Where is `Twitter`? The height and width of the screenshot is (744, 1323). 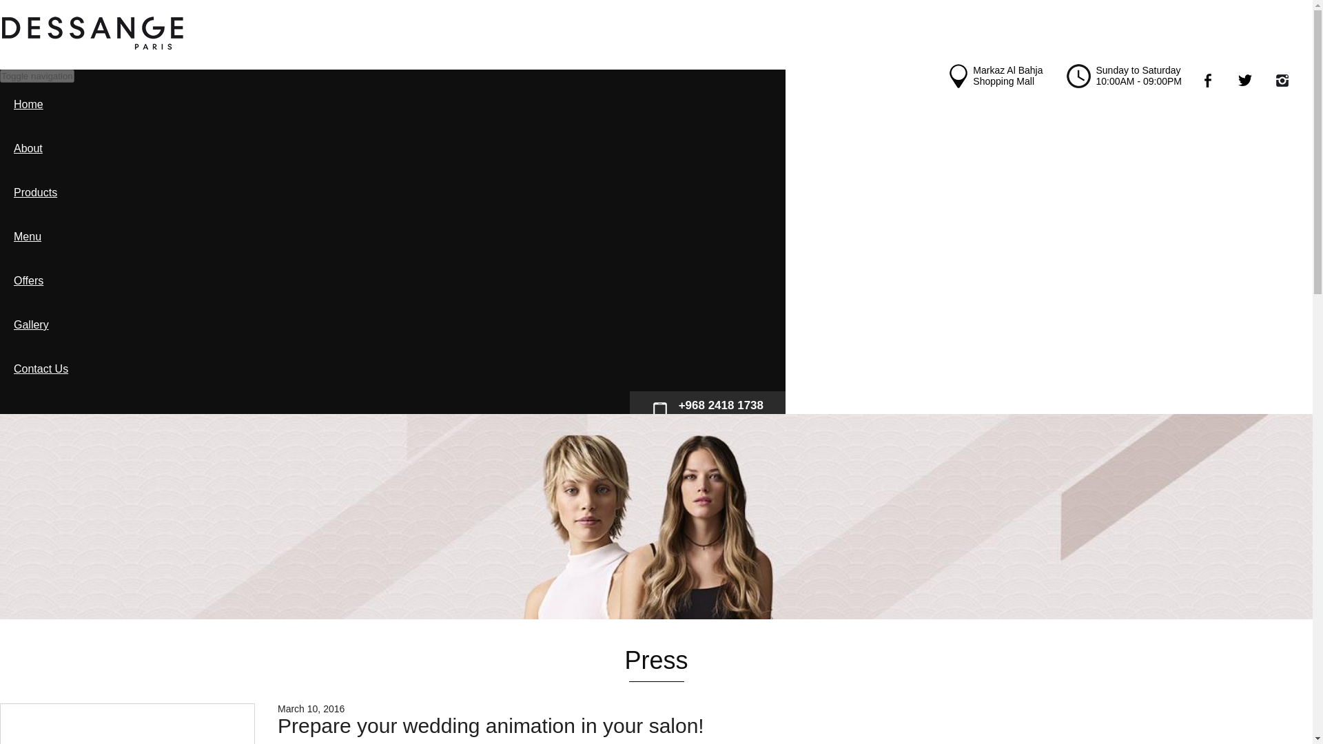 Twitter is located at coordinates (1257, 84).